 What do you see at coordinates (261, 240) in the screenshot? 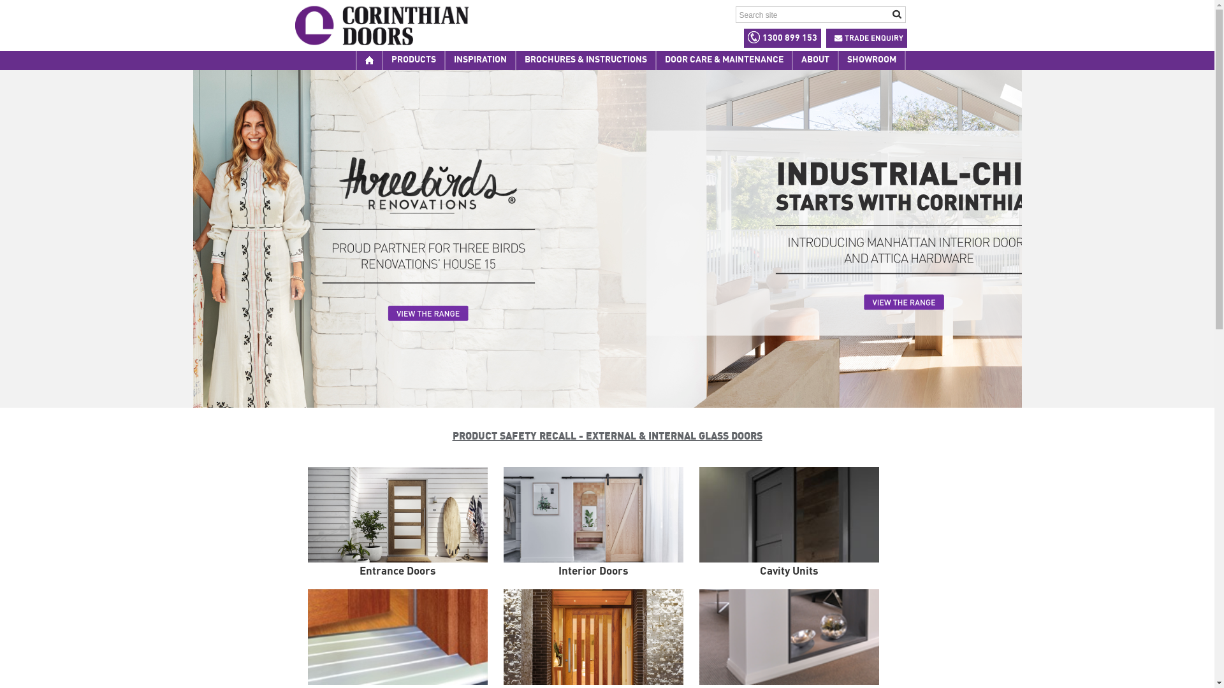
I see `Prev` at bounding box center [261, 240].